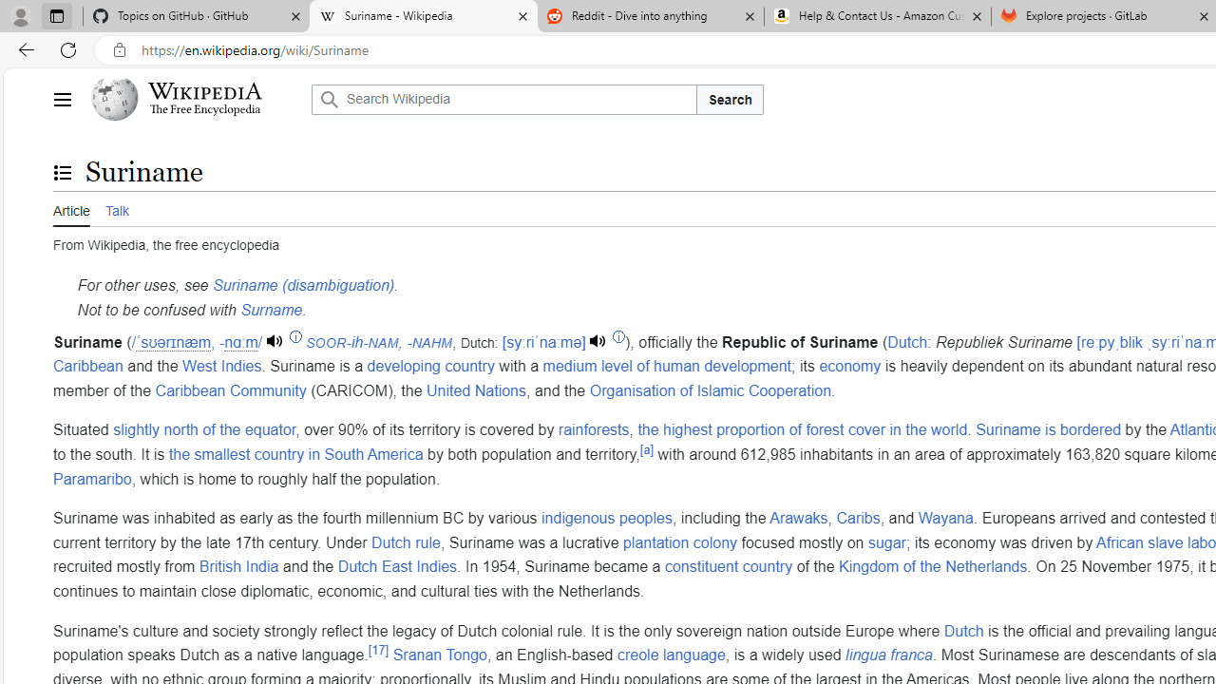 This screenshot has height=684, width=1216. What do you see at coordinates (503, 99) in the screenshot?
I see `Search Wikipedia` at bounding box center [503, 99].